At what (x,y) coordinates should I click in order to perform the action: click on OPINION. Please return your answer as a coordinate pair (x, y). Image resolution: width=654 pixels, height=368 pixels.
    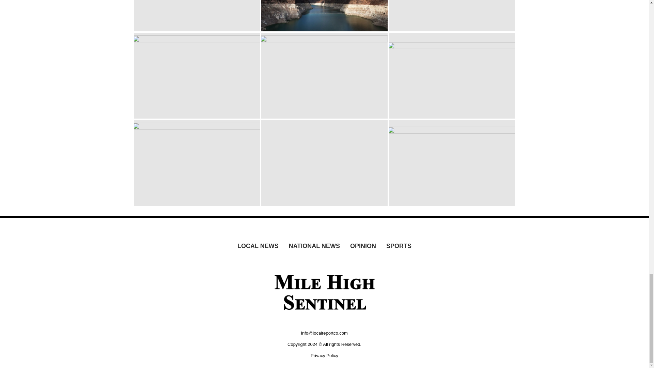
    Looking at the image, I should click on (363, 246).